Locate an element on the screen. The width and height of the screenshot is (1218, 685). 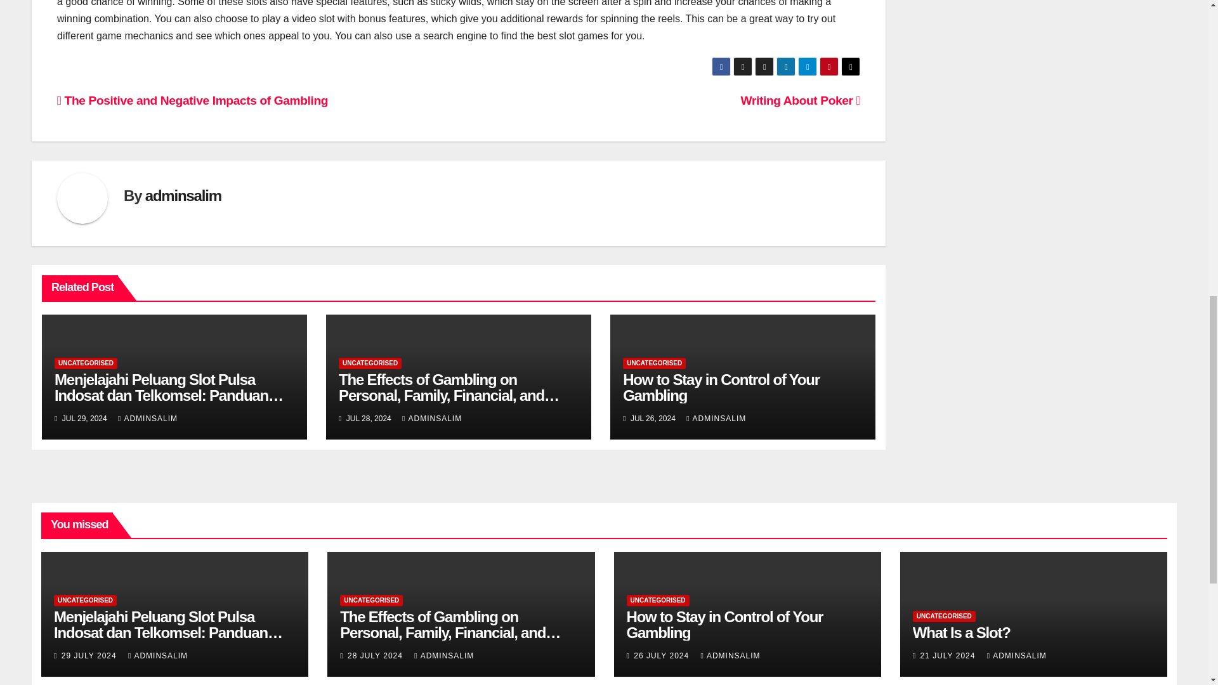
UNCATEGORISED is located at coordinates (653, 363).